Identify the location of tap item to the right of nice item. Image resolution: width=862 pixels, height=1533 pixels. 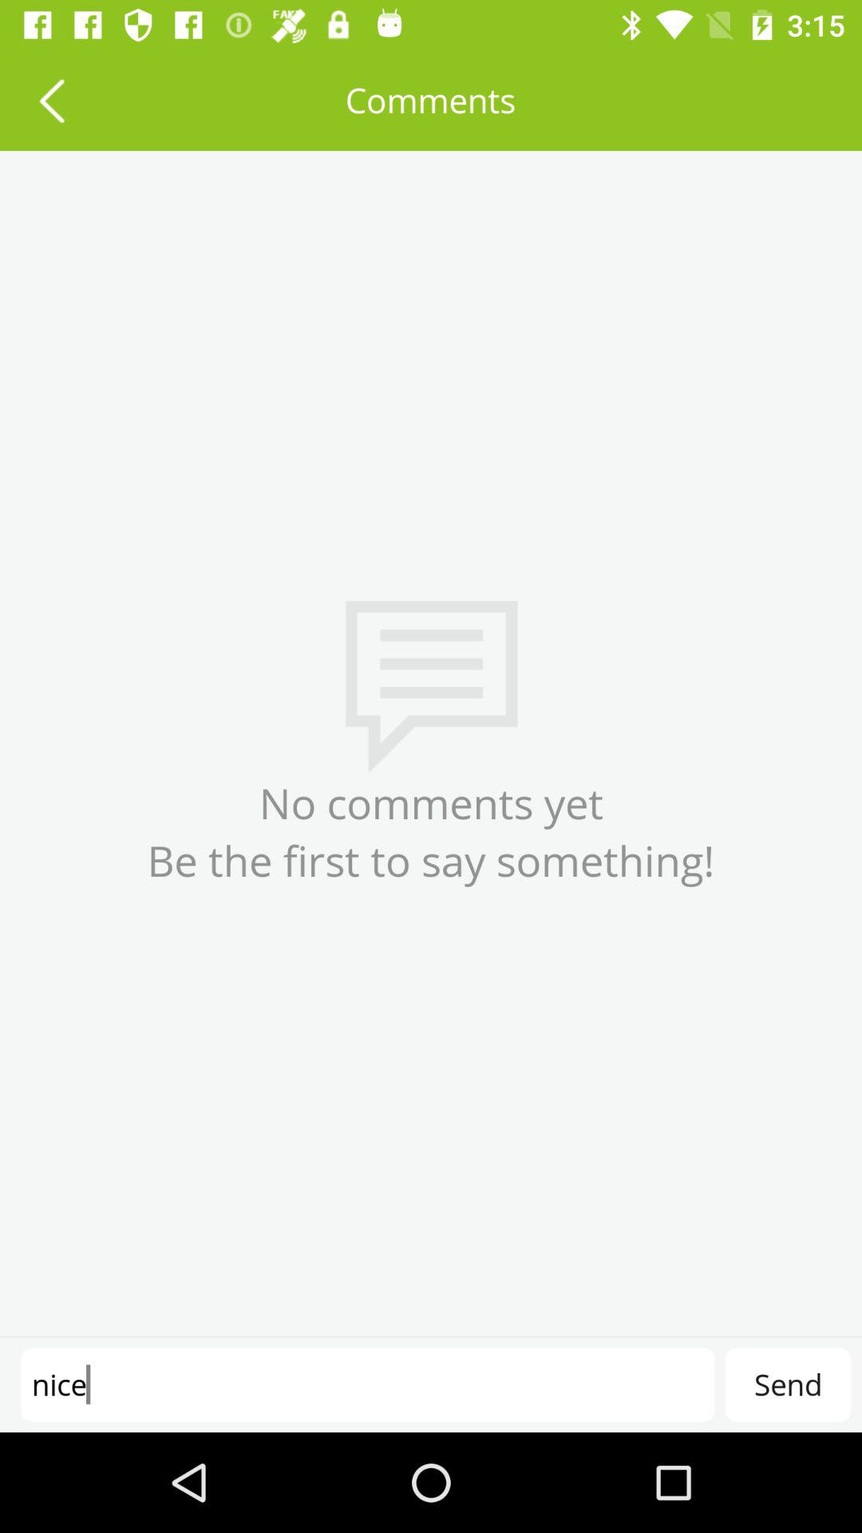
(788, 1384).